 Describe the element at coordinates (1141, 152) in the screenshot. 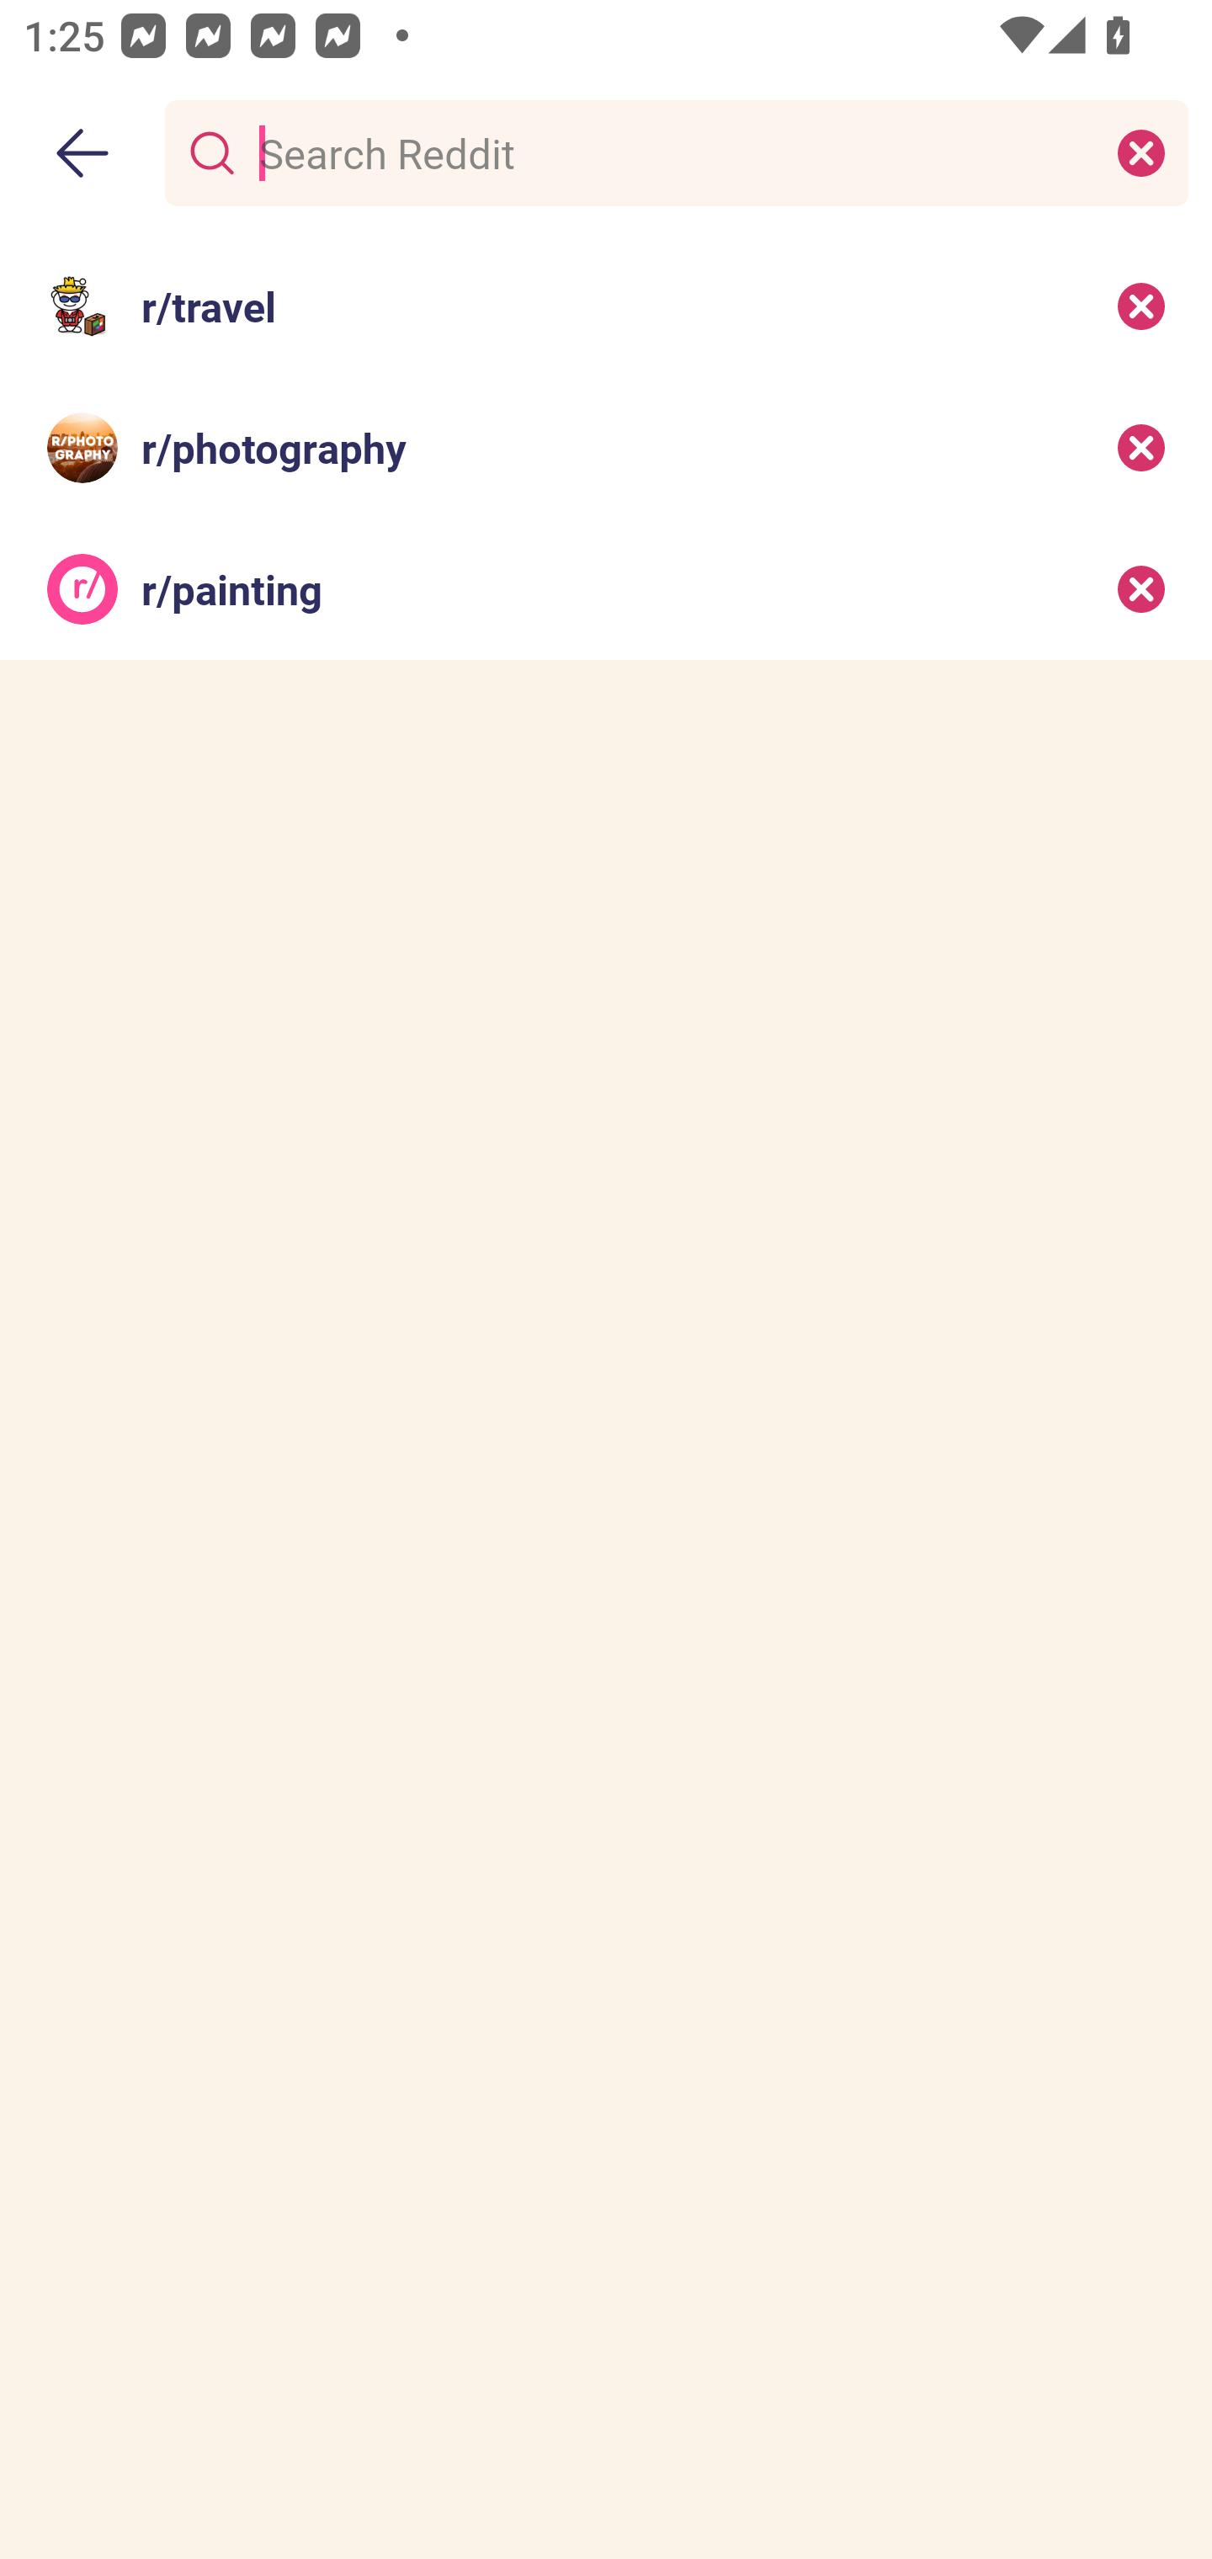

I see `Clear search` at that location.